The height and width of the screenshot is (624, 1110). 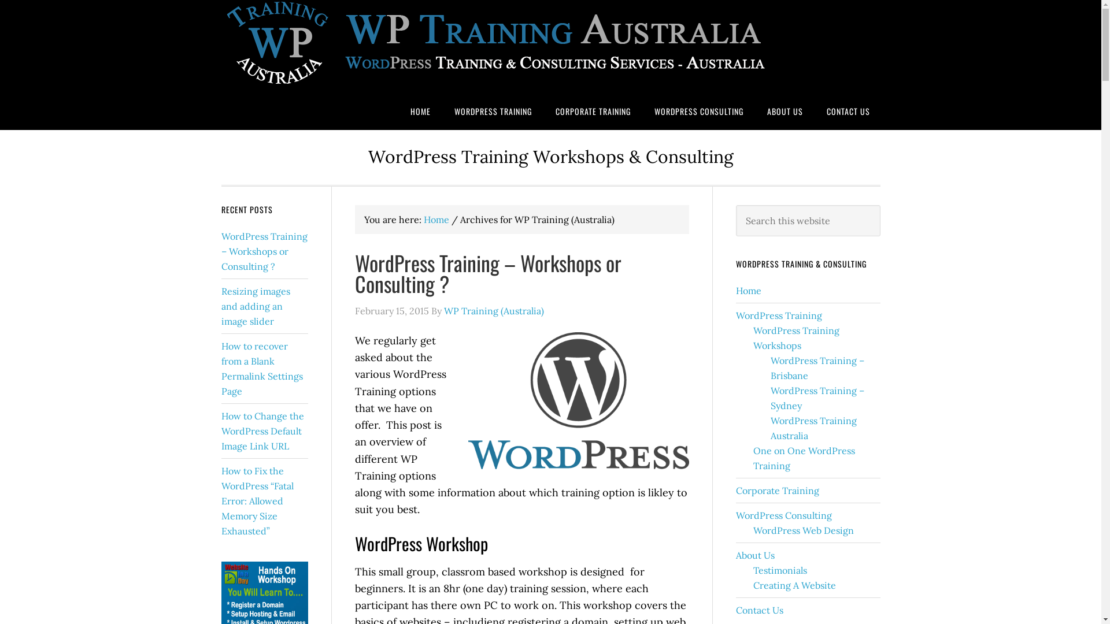 What do you see at coordinates (783, 515) in the screenshot?
I see `WordPress Consulting` at bounding box center [783, 515].